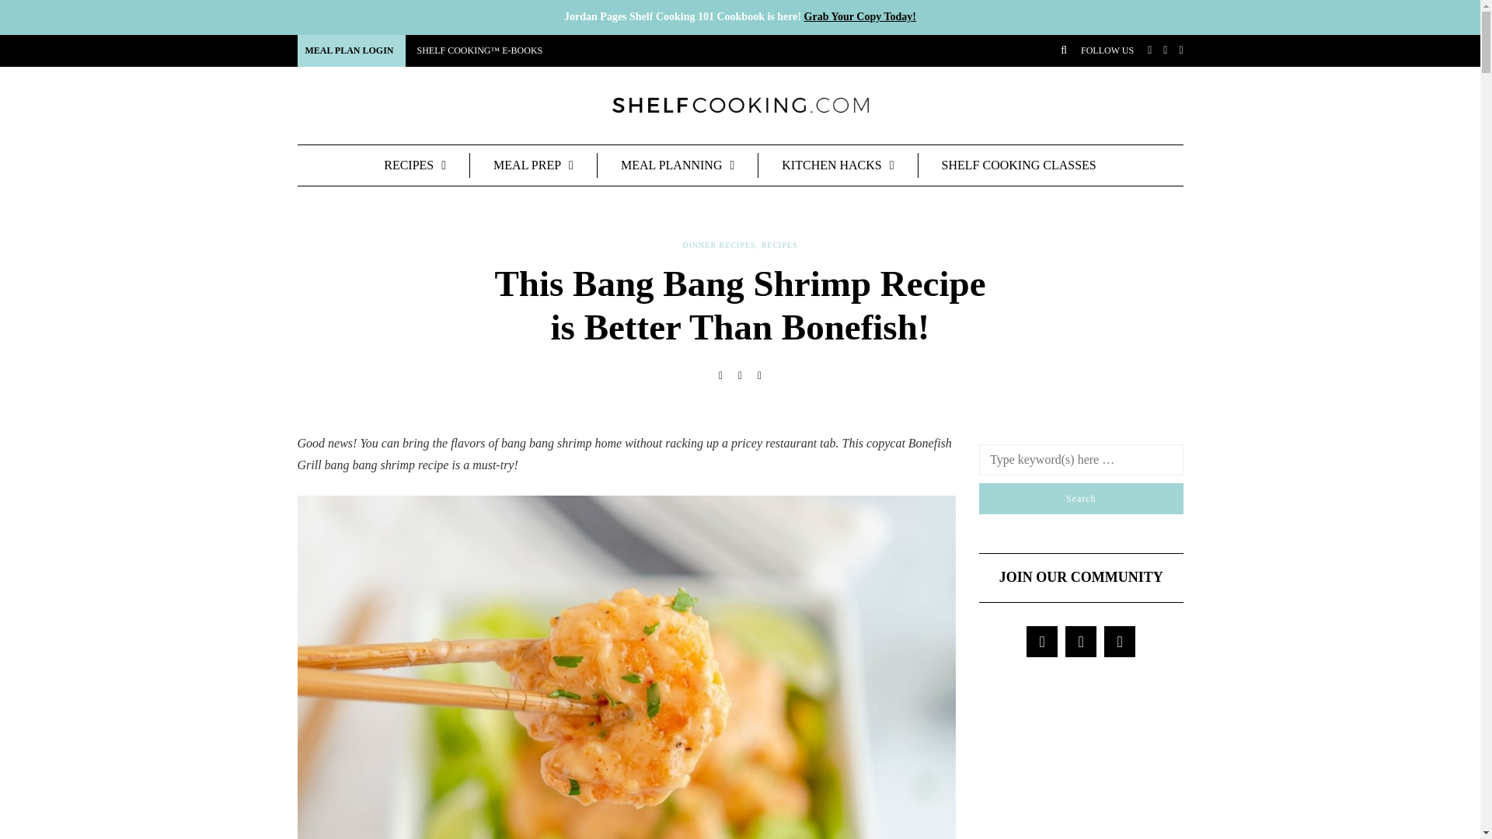 This screenshot has width=1492, height=839. I want to click on SHELF COOKING CLASSES, so click(1020, 164).